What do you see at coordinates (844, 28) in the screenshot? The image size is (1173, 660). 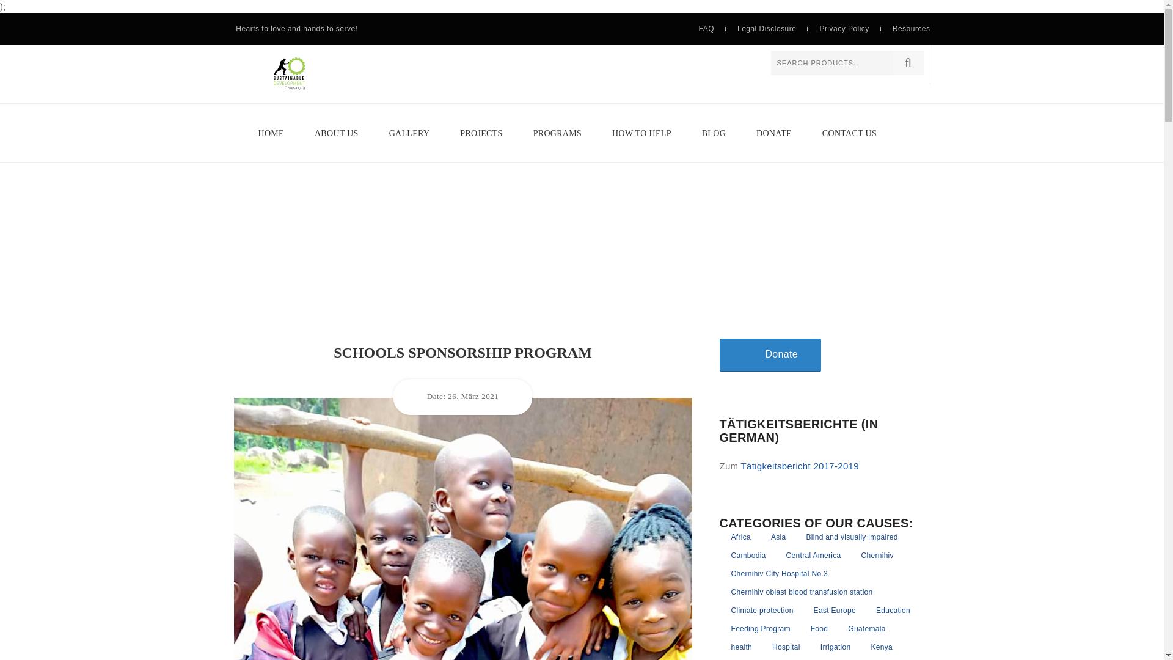 I see `Privacy Policy` at bounding box center [844, 28].